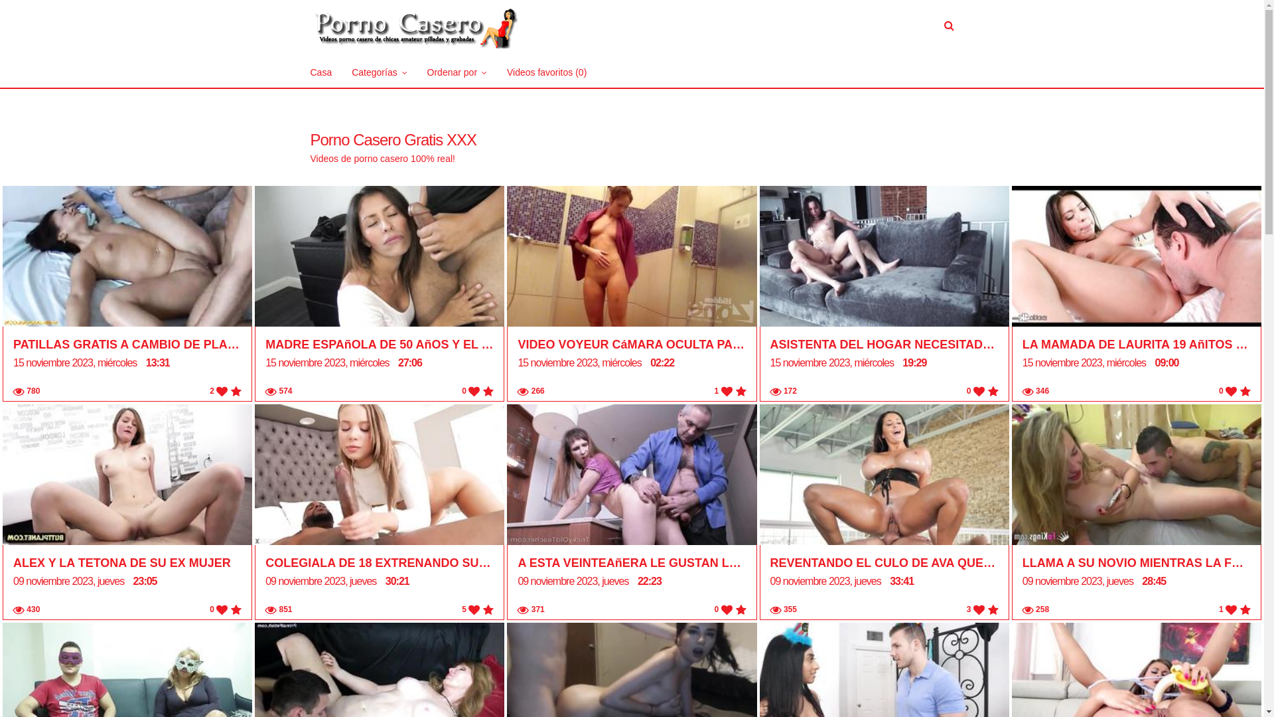 The image size is (1274, 717). I want to click on REVENTANDO EL CULO DE AVA QUE PEDAZO DE HEMBRA, so click(885, 563).